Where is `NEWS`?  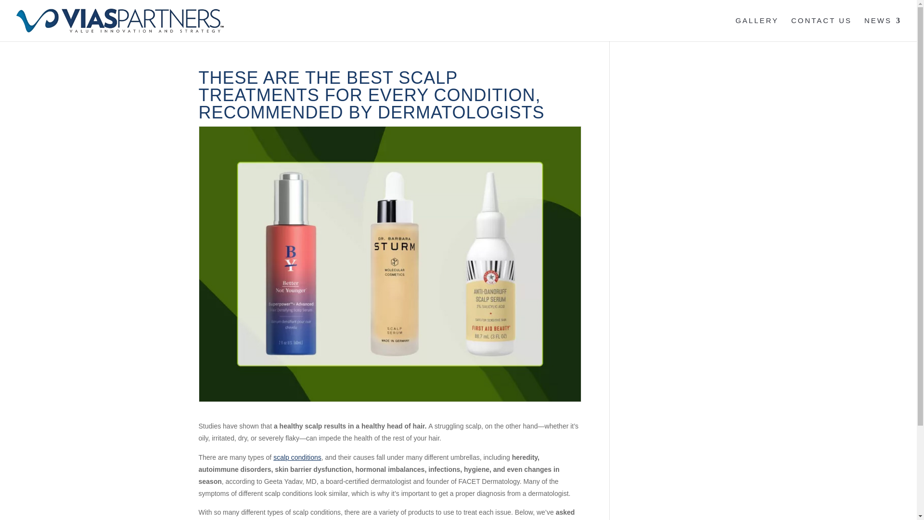
NEWS is located at coordinates (883, 29).